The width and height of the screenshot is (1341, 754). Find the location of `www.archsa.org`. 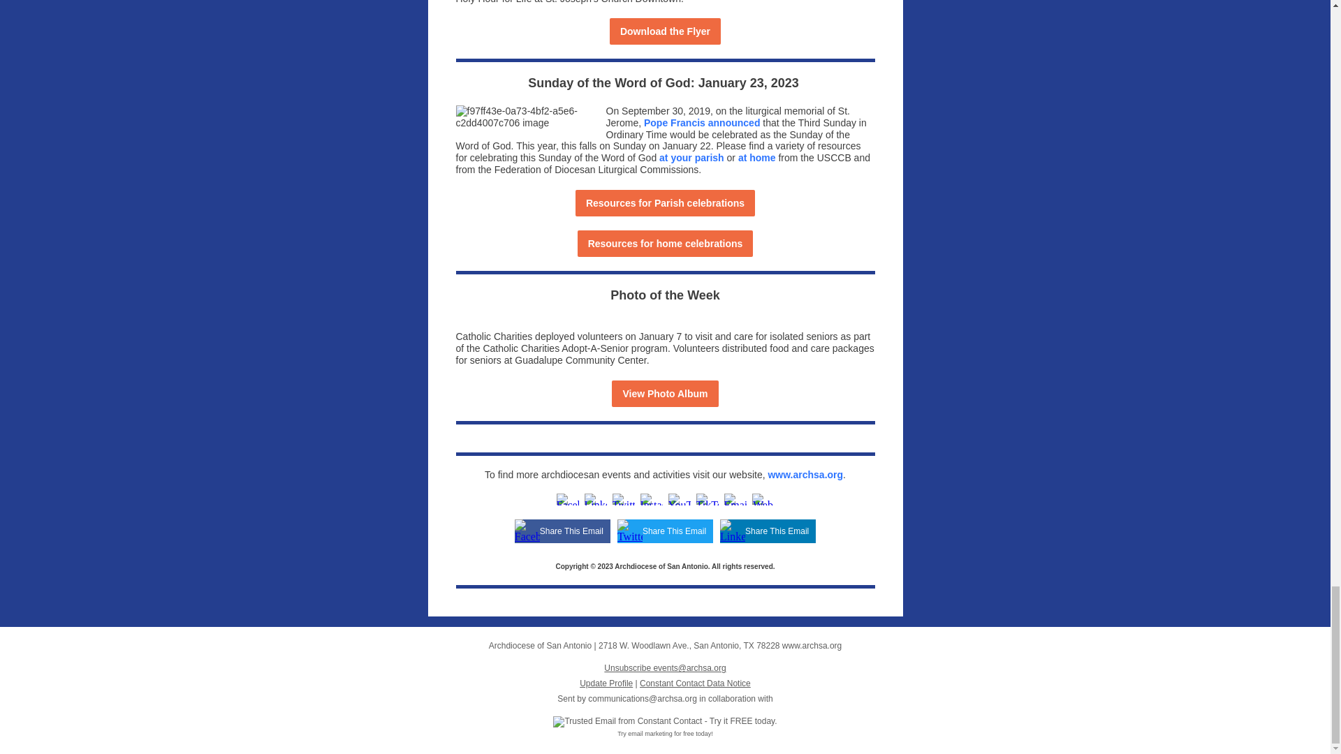

www.archsa.org is located at coordinates (805, 474).